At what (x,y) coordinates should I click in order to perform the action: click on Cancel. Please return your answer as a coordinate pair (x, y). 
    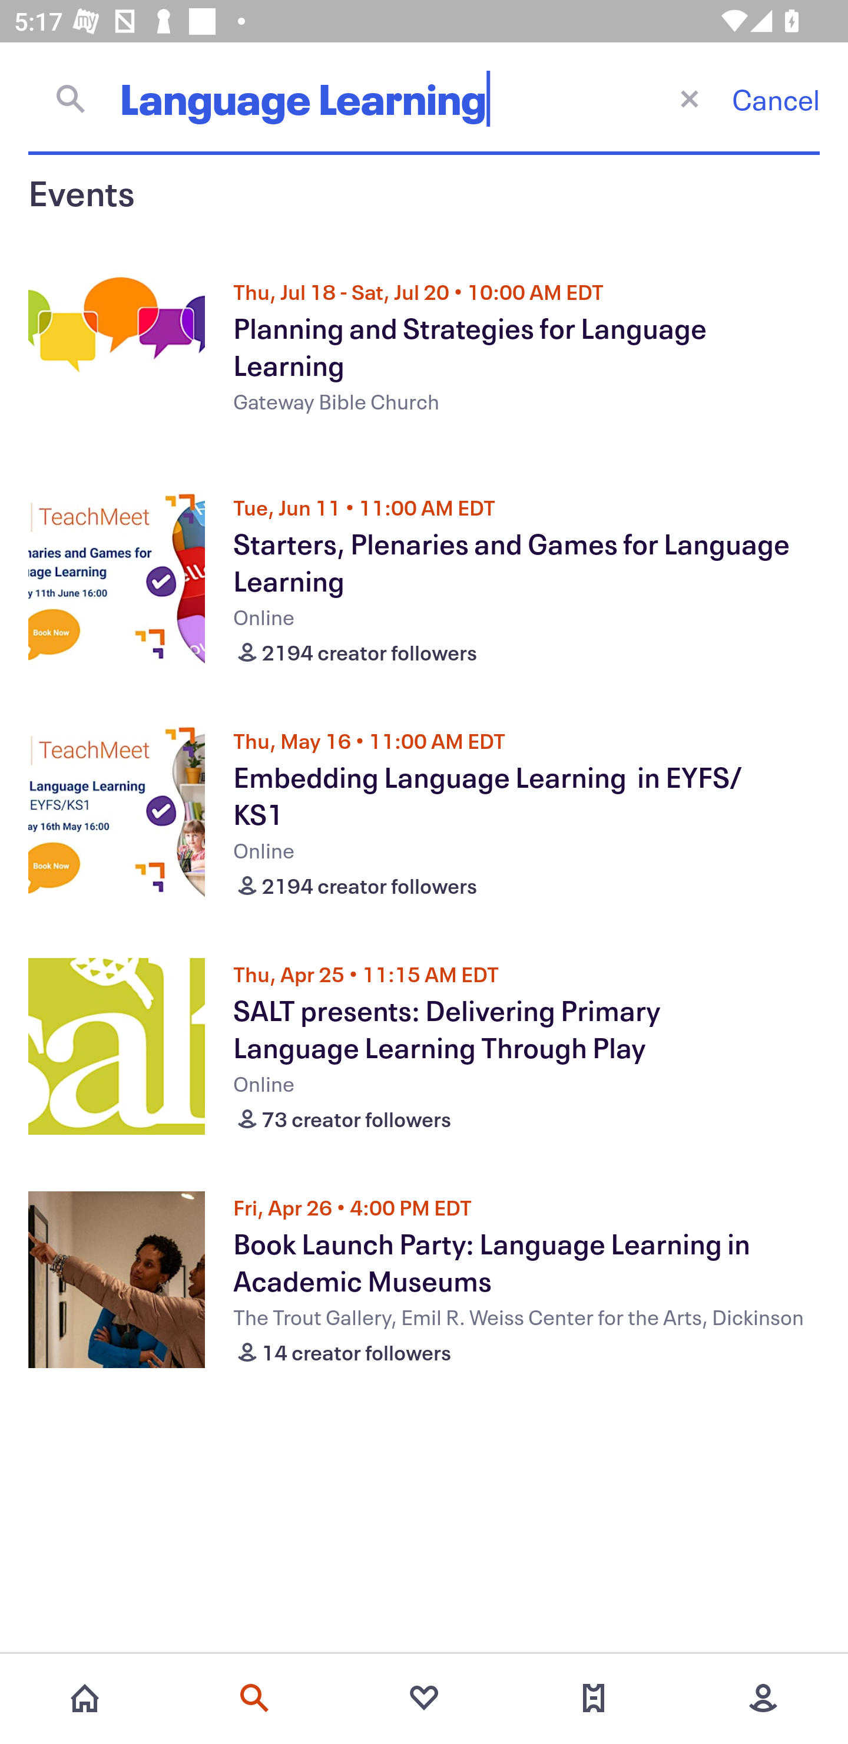
    Looking at the image, I should click on (776, 99).